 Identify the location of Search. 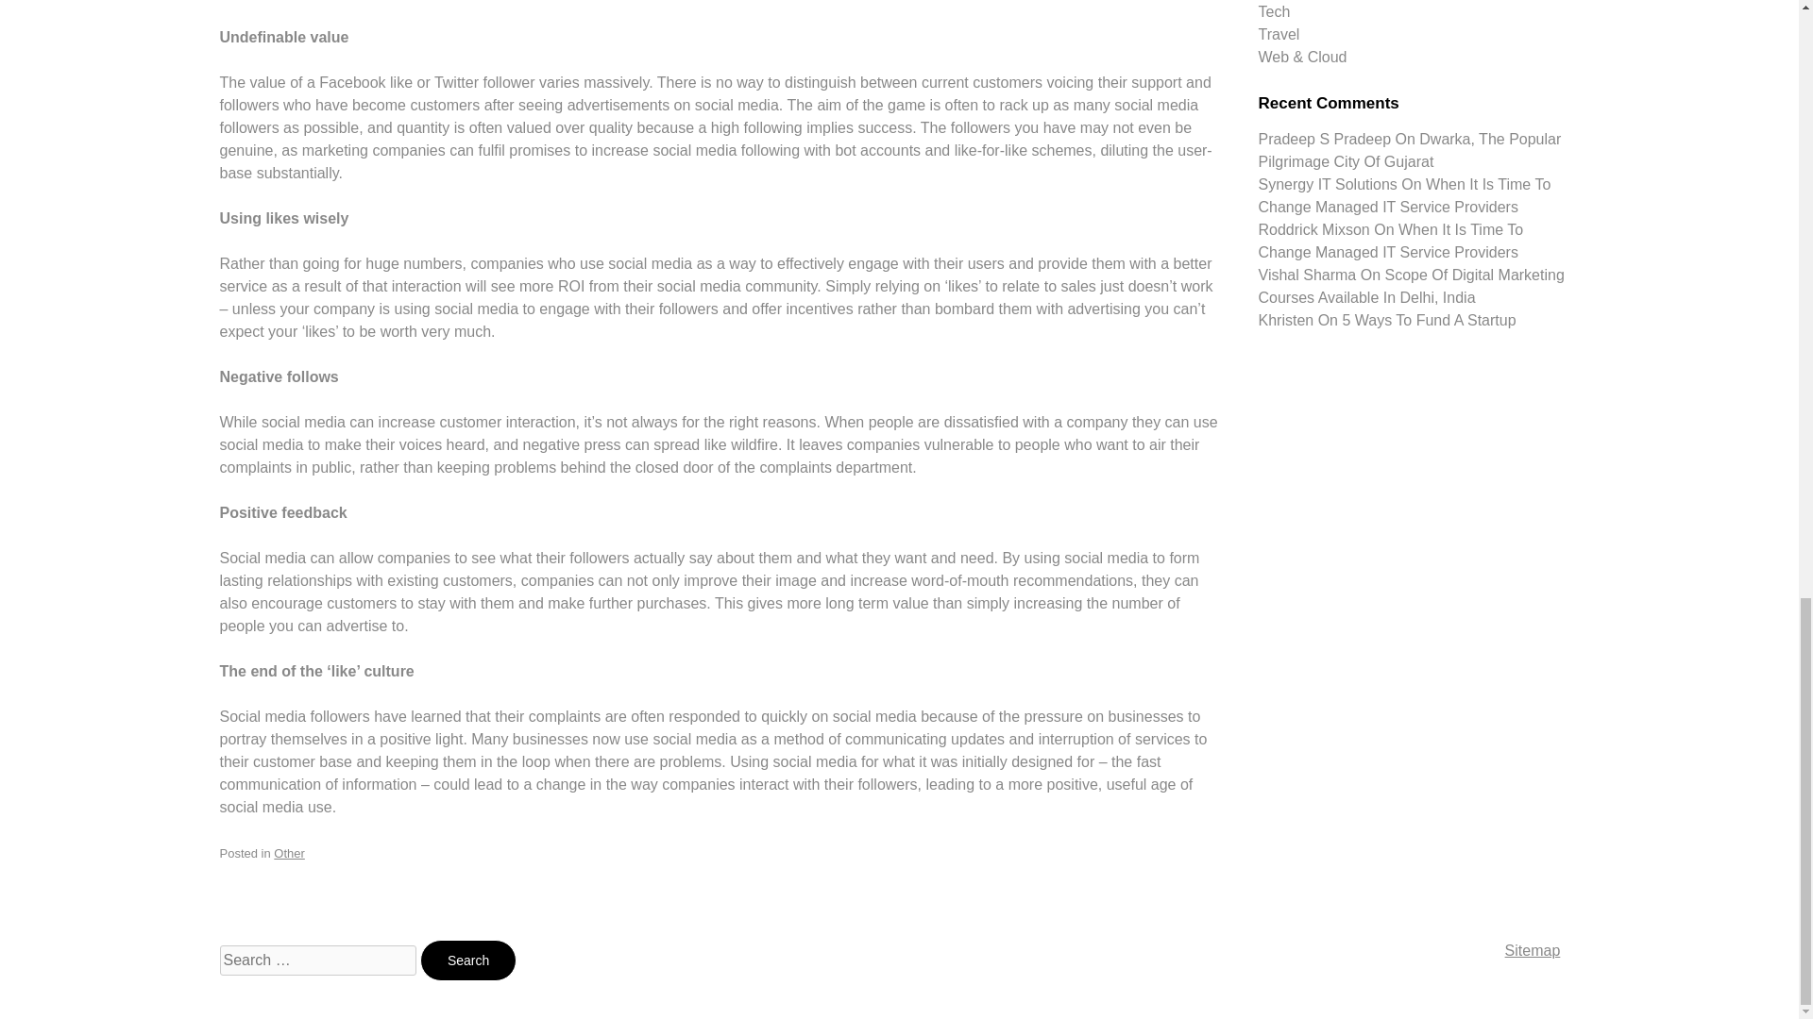
(468, 961).